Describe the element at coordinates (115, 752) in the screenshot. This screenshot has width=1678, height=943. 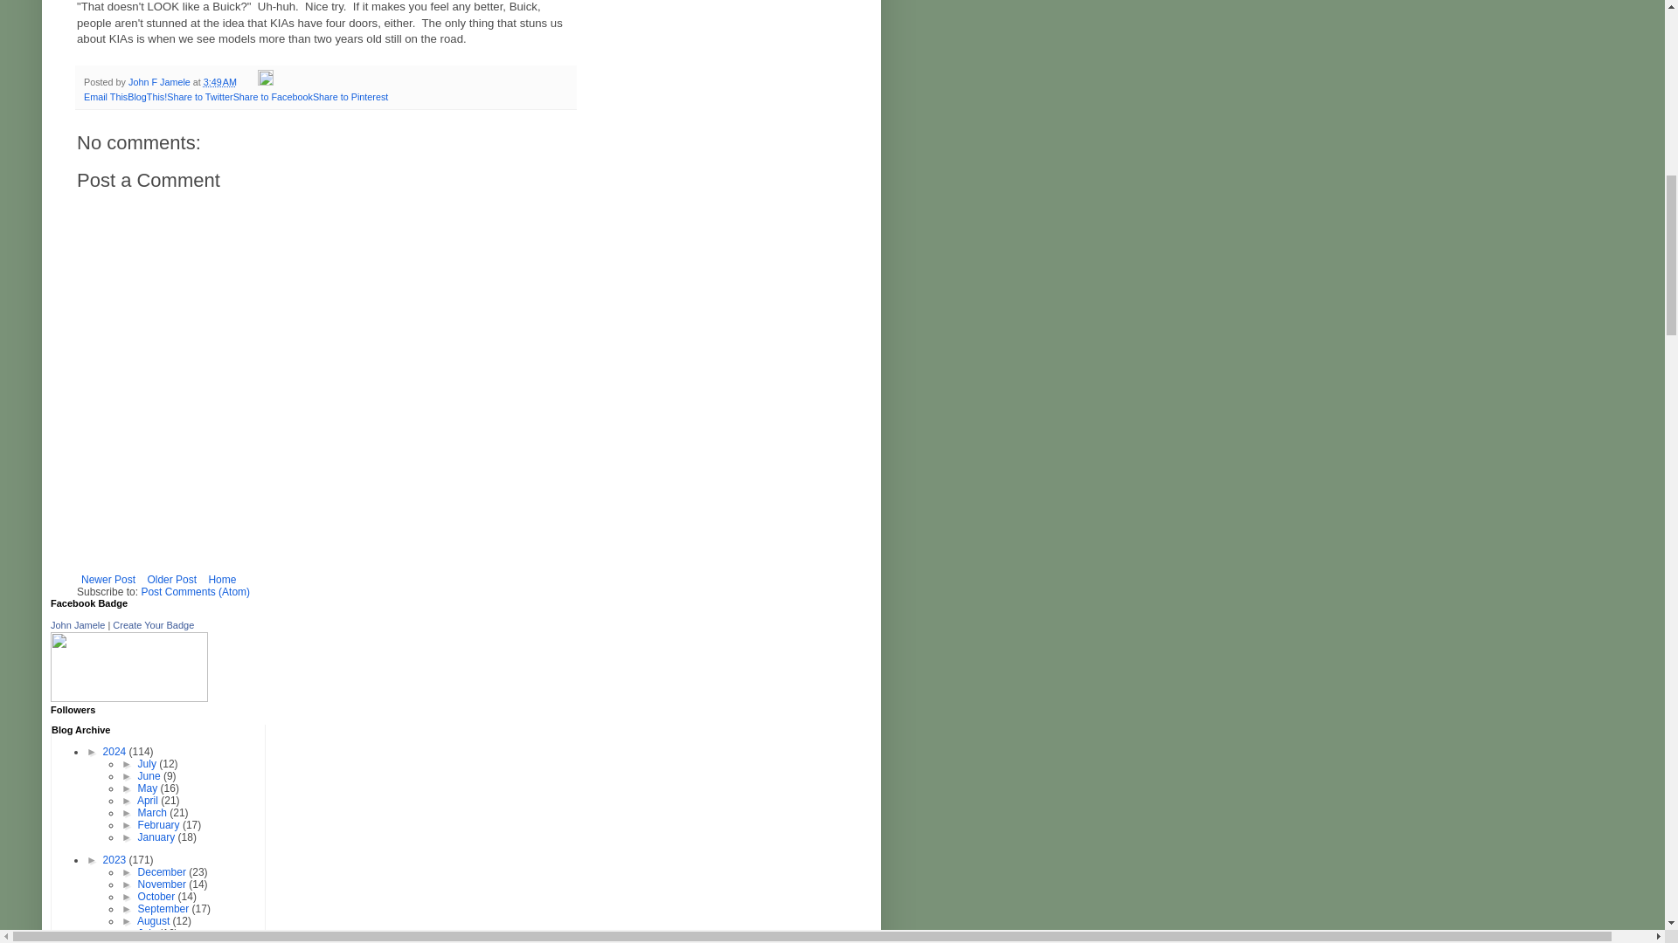
I see `2024` at that location.